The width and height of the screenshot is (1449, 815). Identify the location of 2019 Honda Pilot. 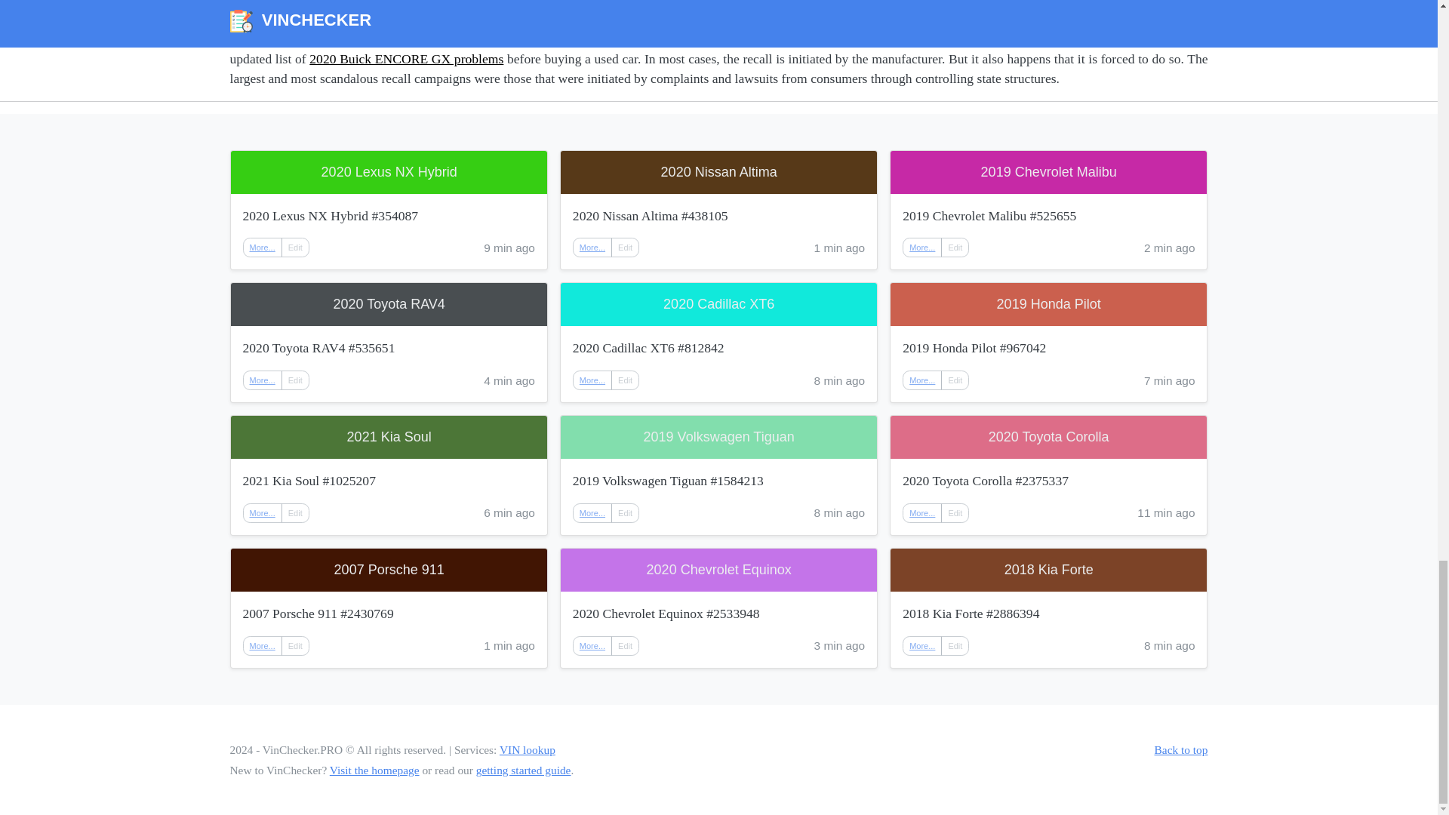
(1049, 304).